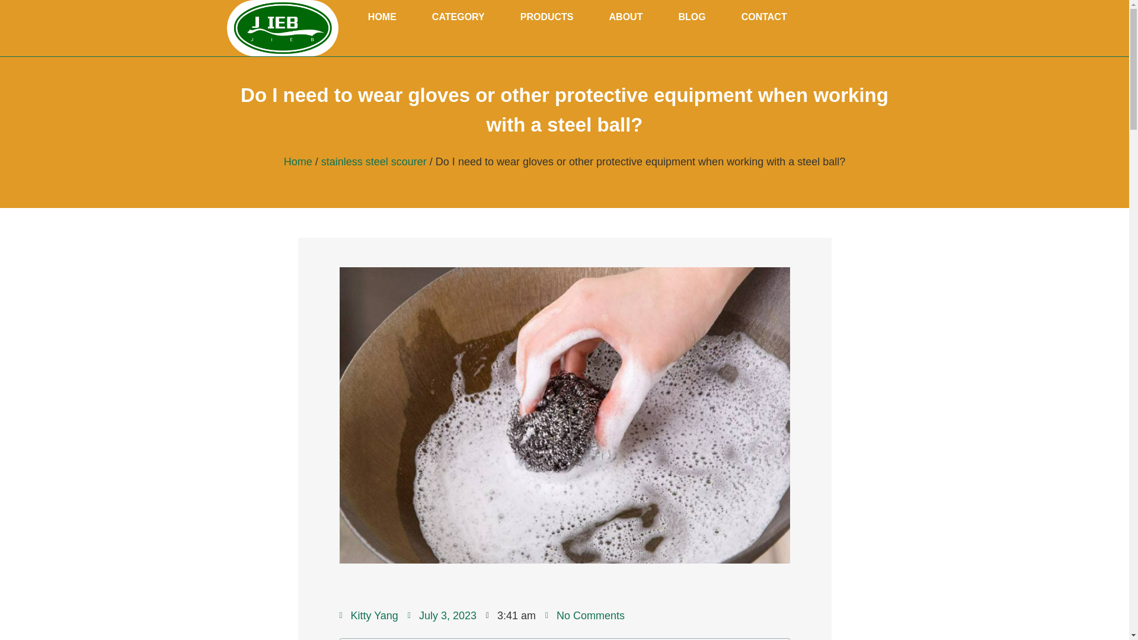 This screenshot has width=1138, height=640. What do you see at coordinates (547, 17) in the screenshot?
I see `PRODUCTS` at bounding box center [547, 17].